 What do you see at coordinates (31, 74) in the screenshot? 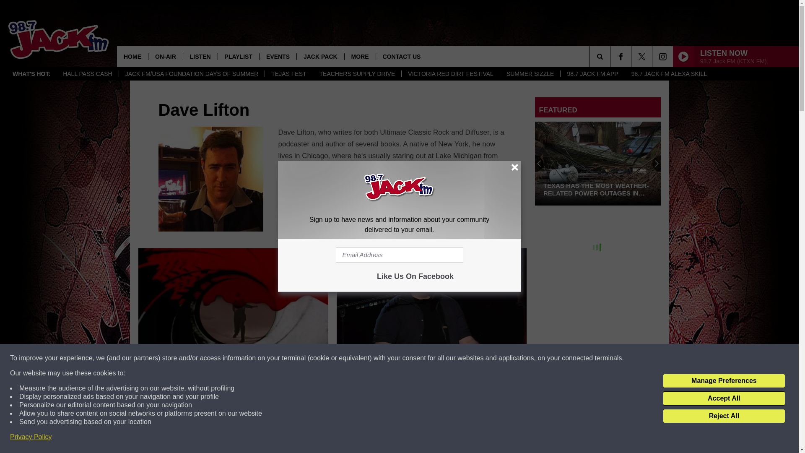
I see `WHAT'S HOT:` at bounding box center [31, 74].